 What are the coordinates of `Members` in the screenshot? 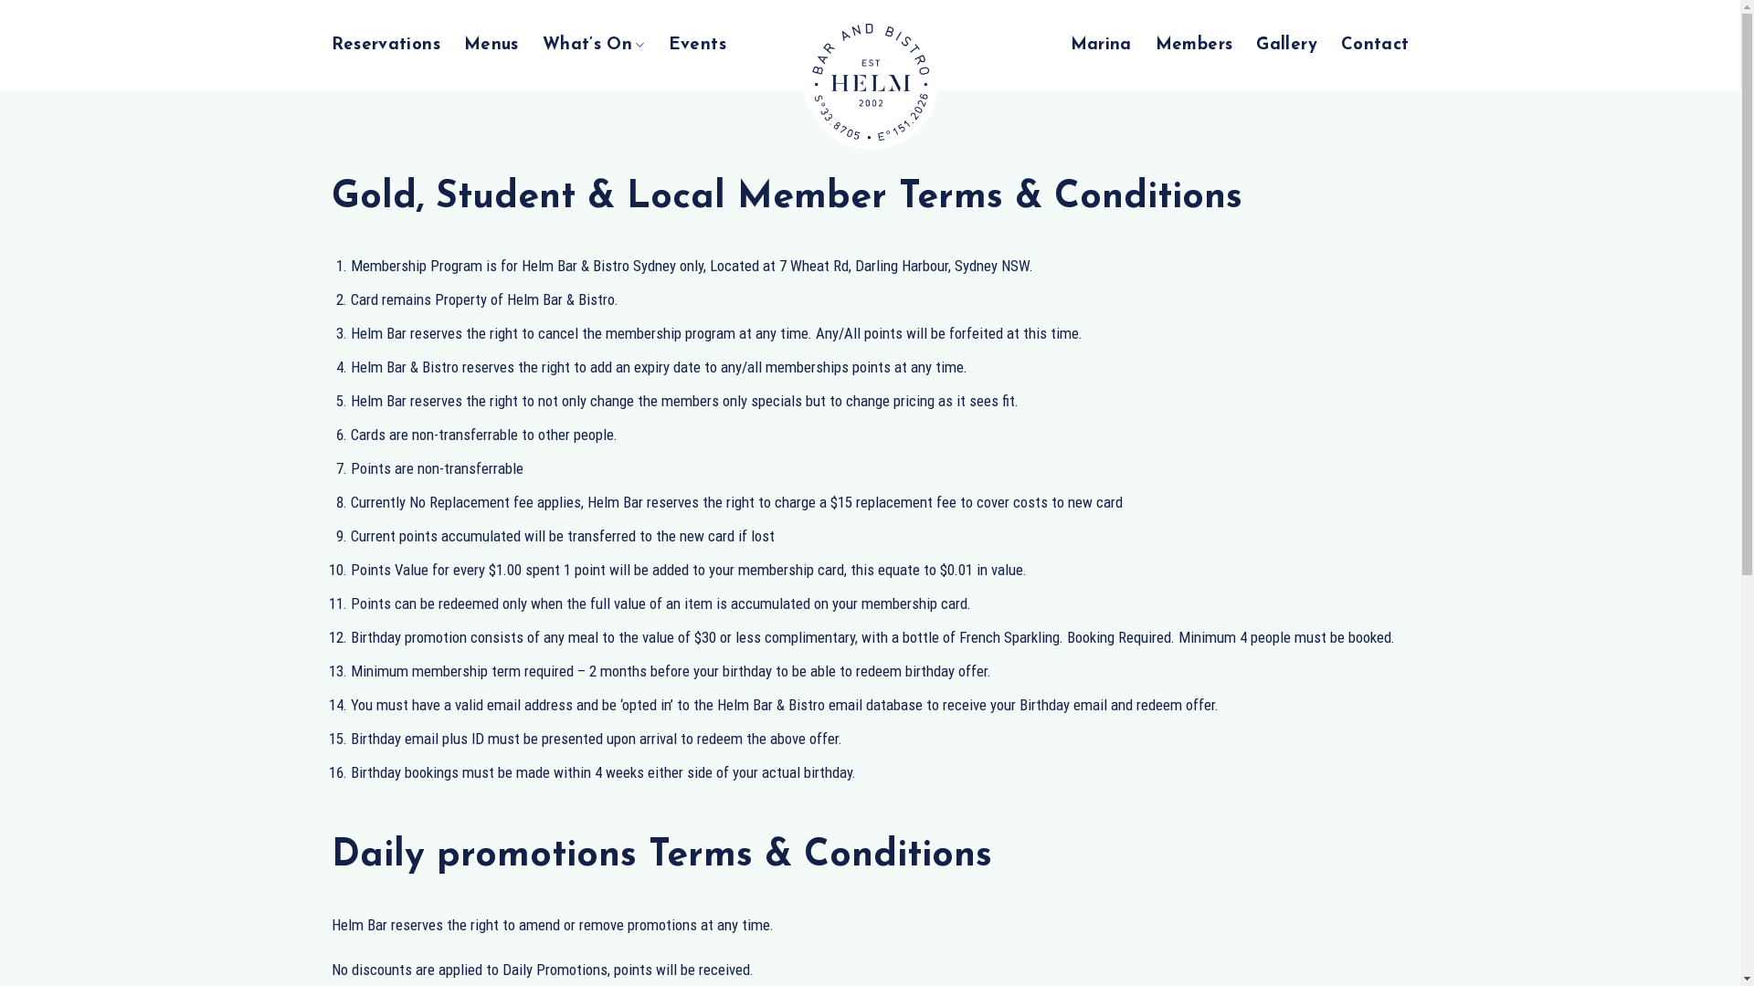 It's located at (1195, 46).